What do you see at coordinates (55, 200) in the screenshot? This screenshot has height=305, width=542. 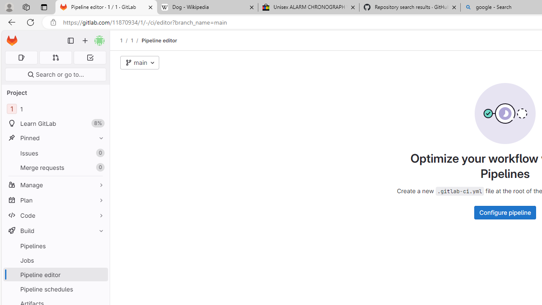 I see `Plan` at bounding box center [55, 200].